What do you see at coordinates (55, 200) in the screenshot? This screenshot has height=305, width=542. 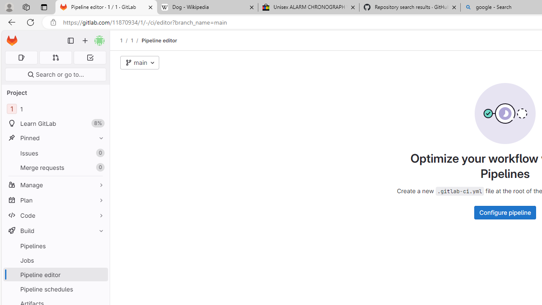 I see `Plan` at bounding box center [55, 200].